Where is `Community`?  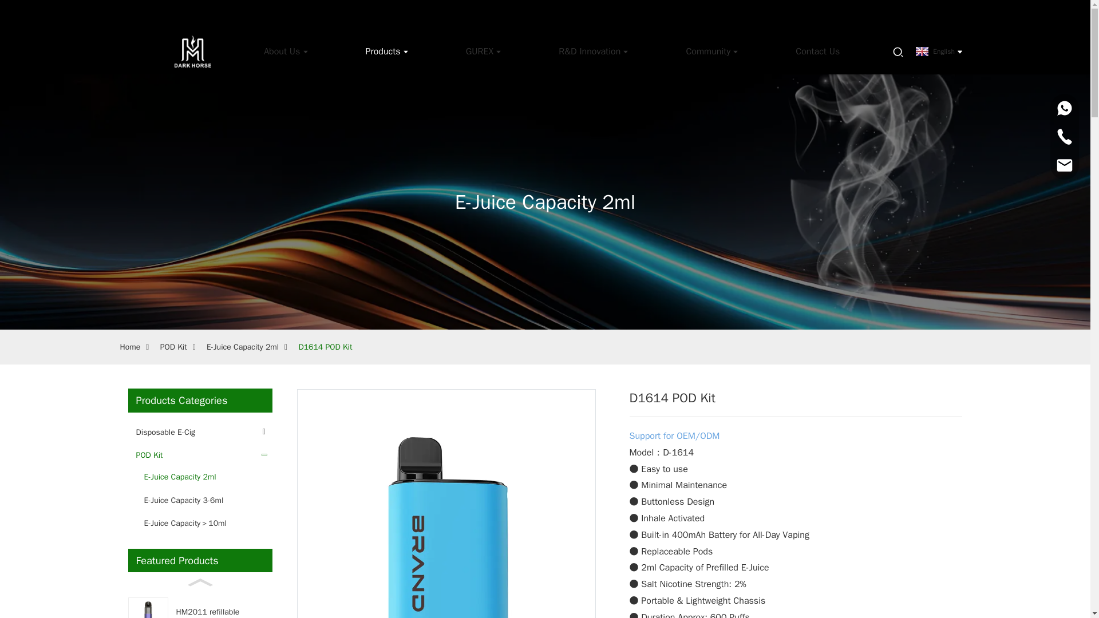
Community is located at coordinates (712, 51).